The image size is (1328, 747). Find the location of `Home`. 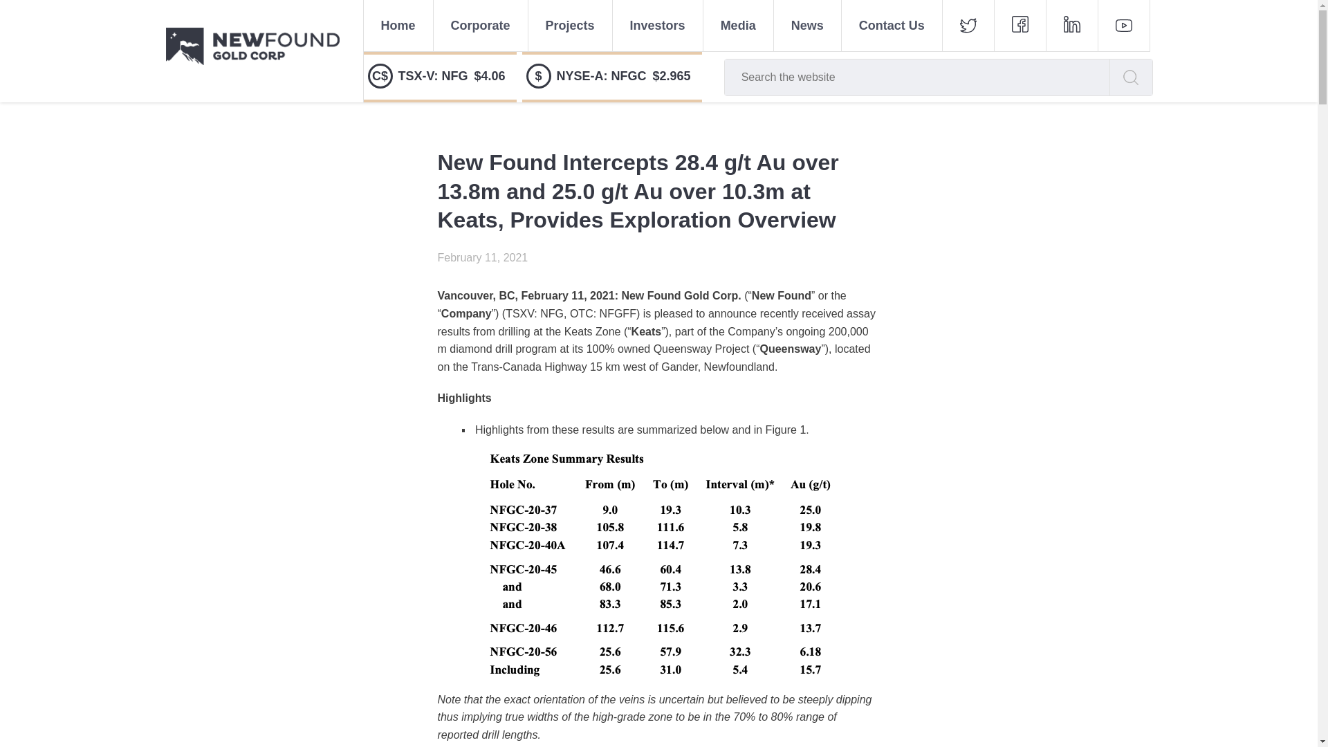

Home is located at coordinates (397, 25).